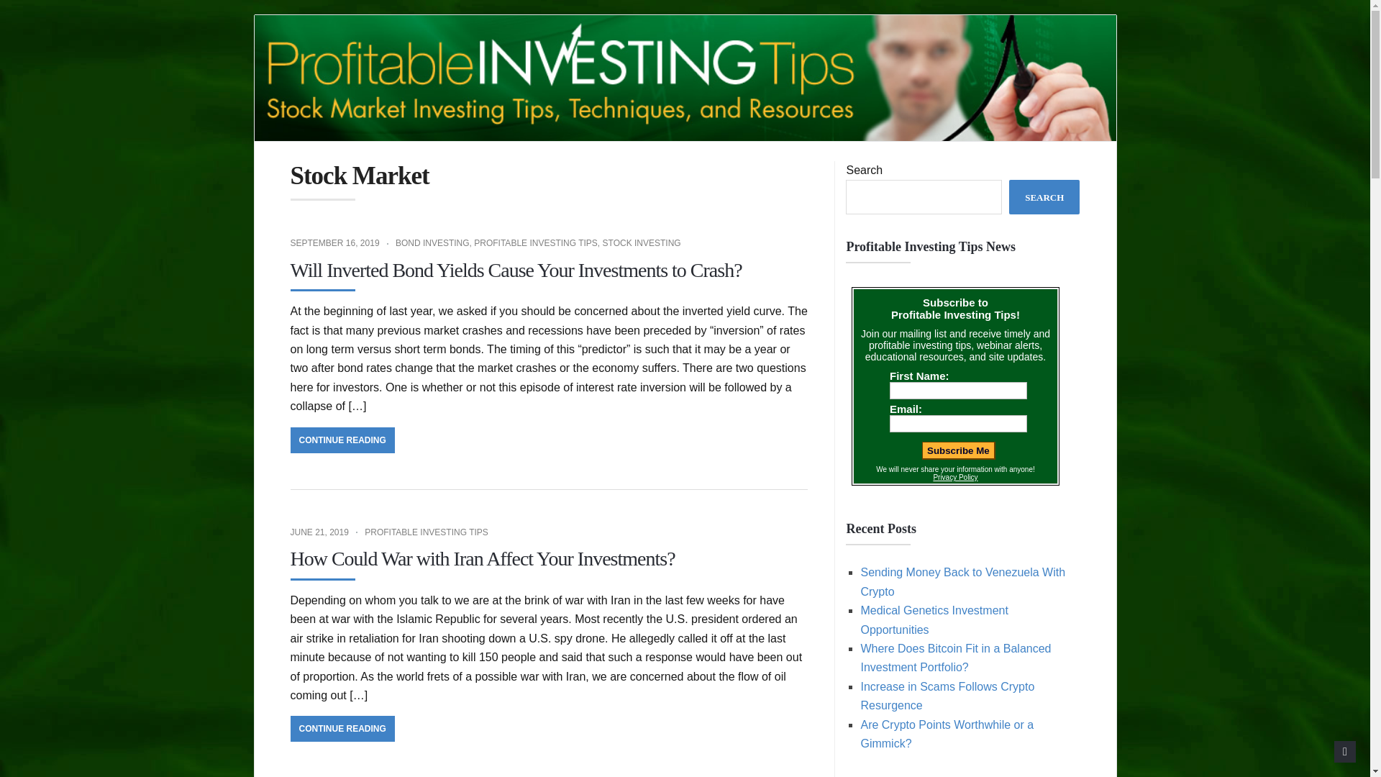  I want to click on BOND INVESTING, so click(432, 242).